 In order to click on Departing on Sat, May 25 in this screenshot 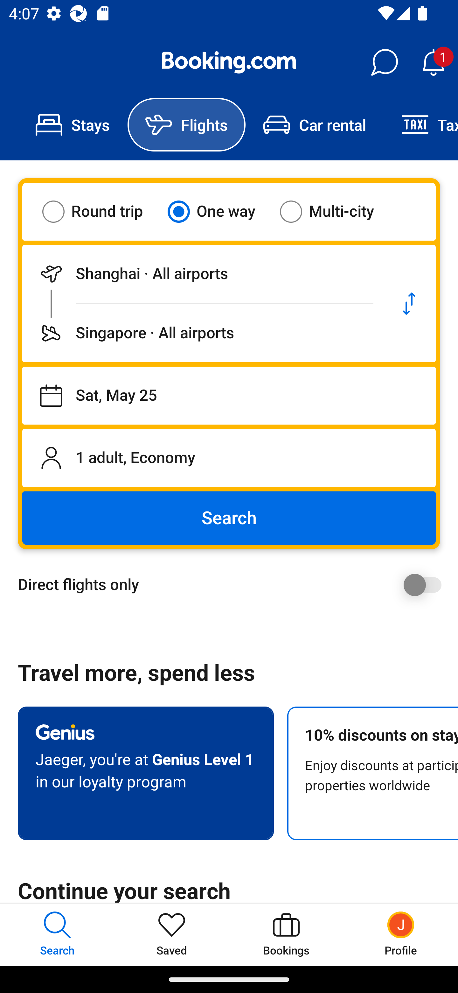, I will do `click(229, 396)`.